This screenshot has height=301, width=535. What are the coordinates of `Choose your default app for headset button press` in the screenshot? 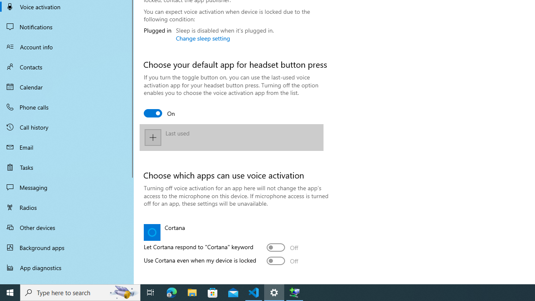 It's located at (160, 113).